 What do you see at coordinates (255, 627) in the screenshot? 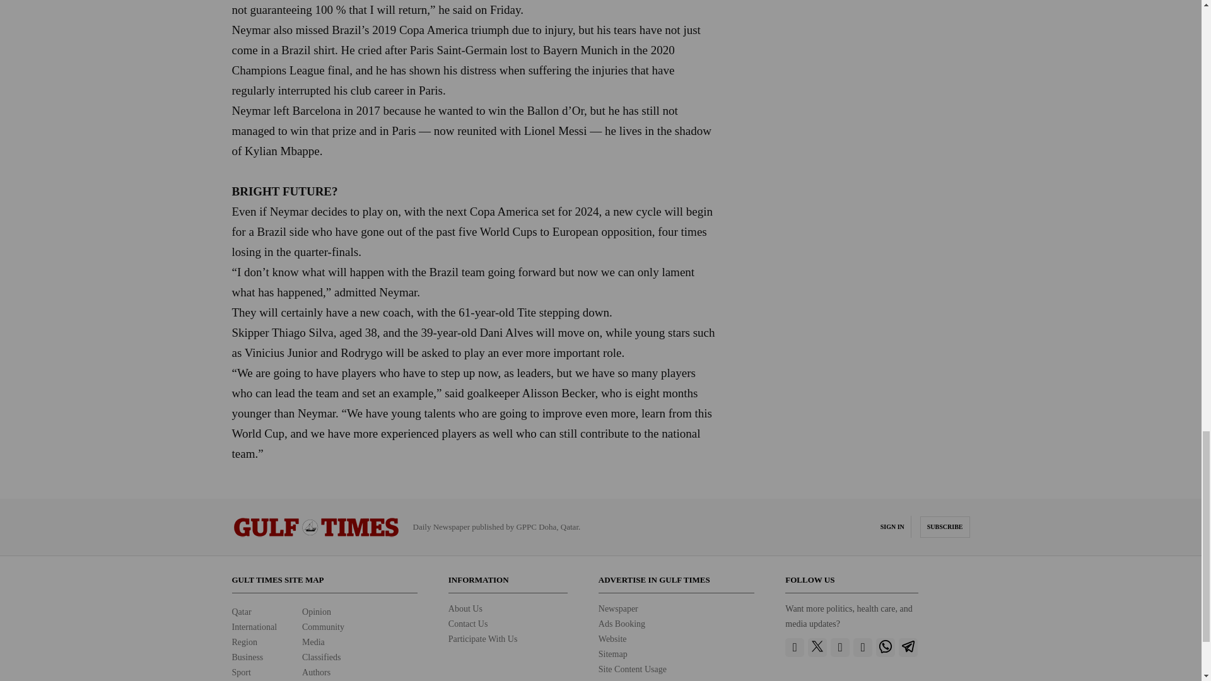
I see `International` at bounding box center [255, 627].